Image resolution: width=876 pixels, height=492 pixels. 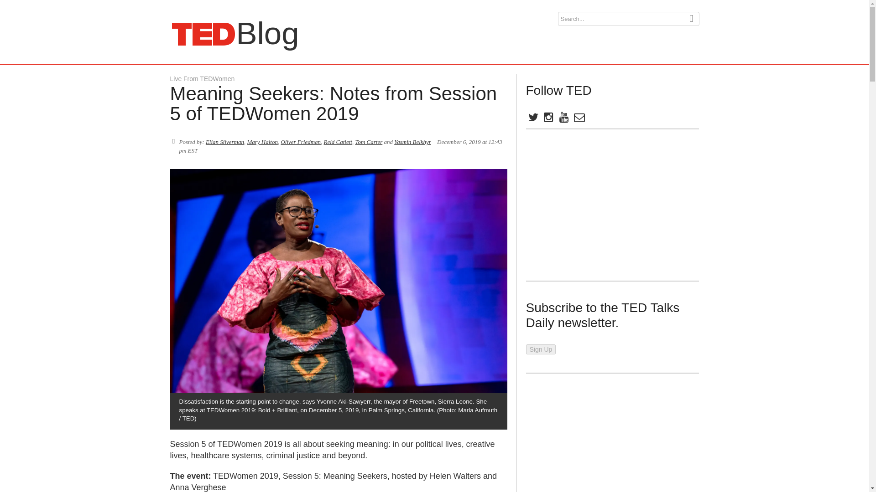 What do you see at coordinates (412, 141) in the screenshot?
I see `Yasmin Belkhyr` at bounding box center [412, 141].